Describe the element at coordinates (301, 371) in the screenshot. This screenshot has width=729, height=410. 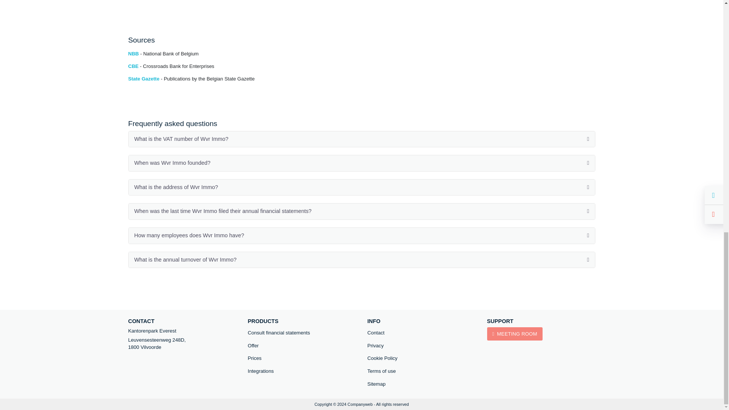
I see `Integrations` at that location.